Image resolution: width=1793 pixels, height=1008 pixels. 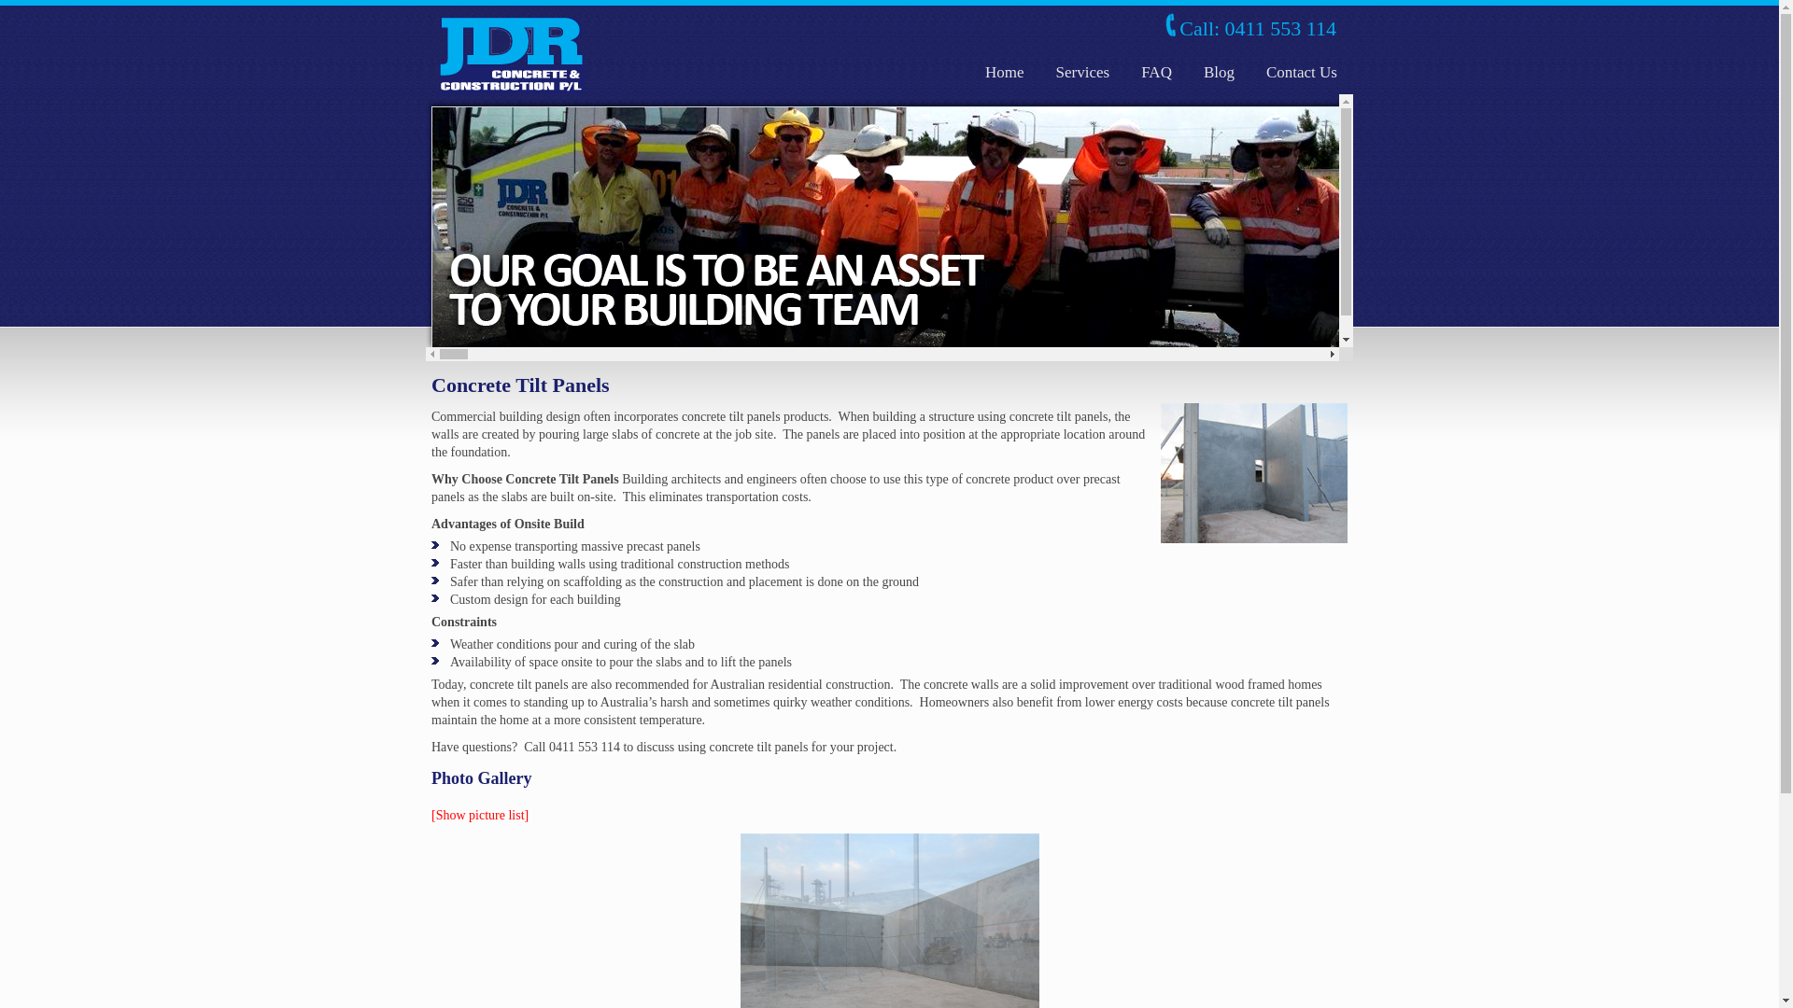 I want to click on Blog, so click(x=1220, y=73).